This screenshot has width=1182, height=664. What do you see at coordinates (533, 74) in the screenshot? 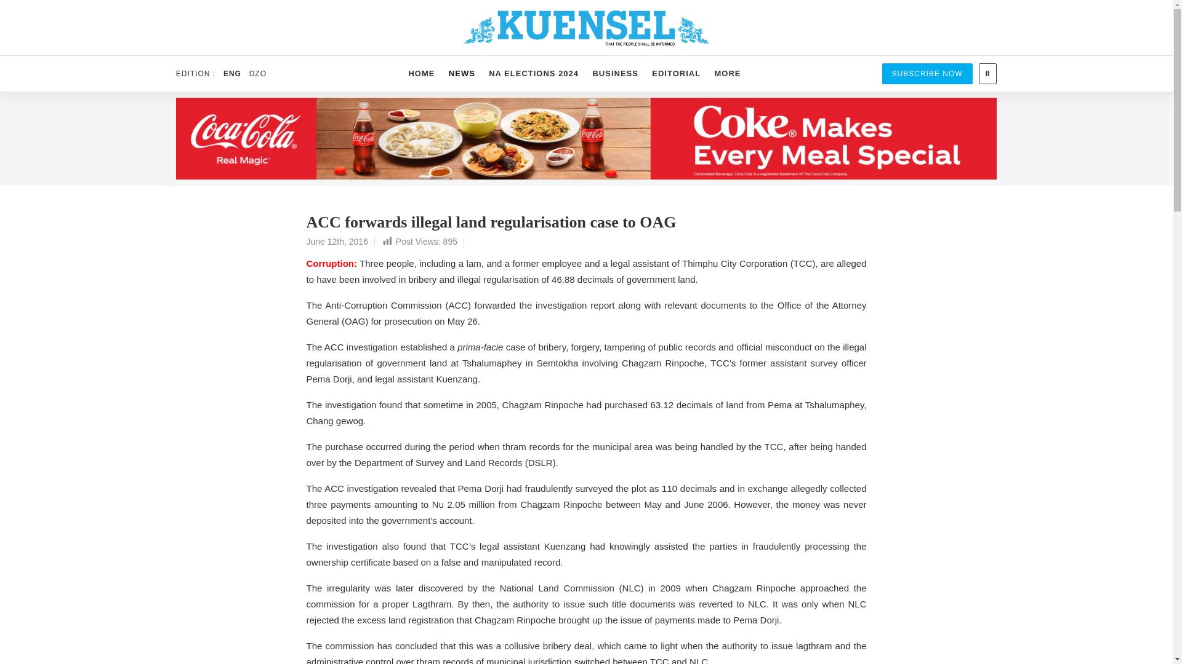
I see `NA ELECTIONS 2024` at bounding box center [533, 74].